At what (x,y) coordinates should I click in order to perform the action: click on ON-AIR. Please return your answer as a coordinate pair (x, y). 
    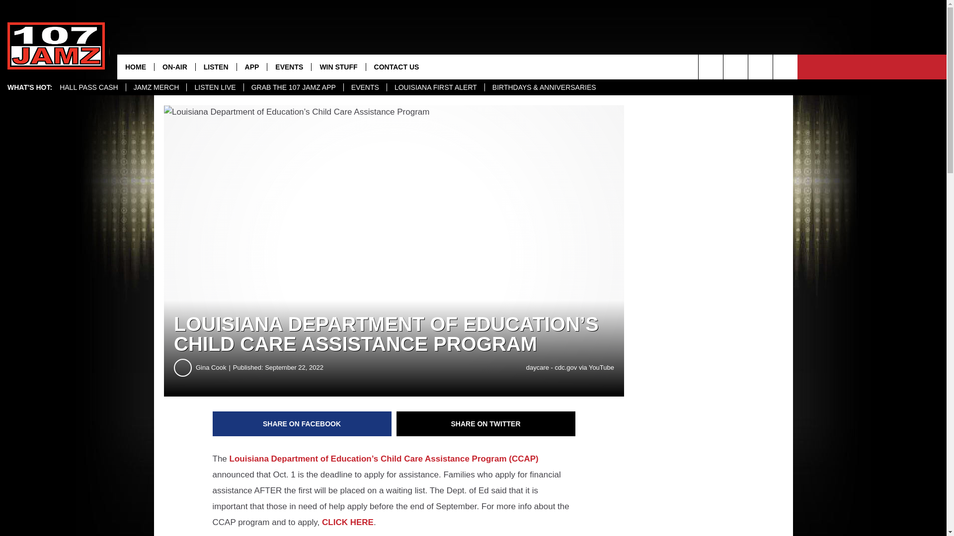
    Looking at the image, I should click on (174, 67).